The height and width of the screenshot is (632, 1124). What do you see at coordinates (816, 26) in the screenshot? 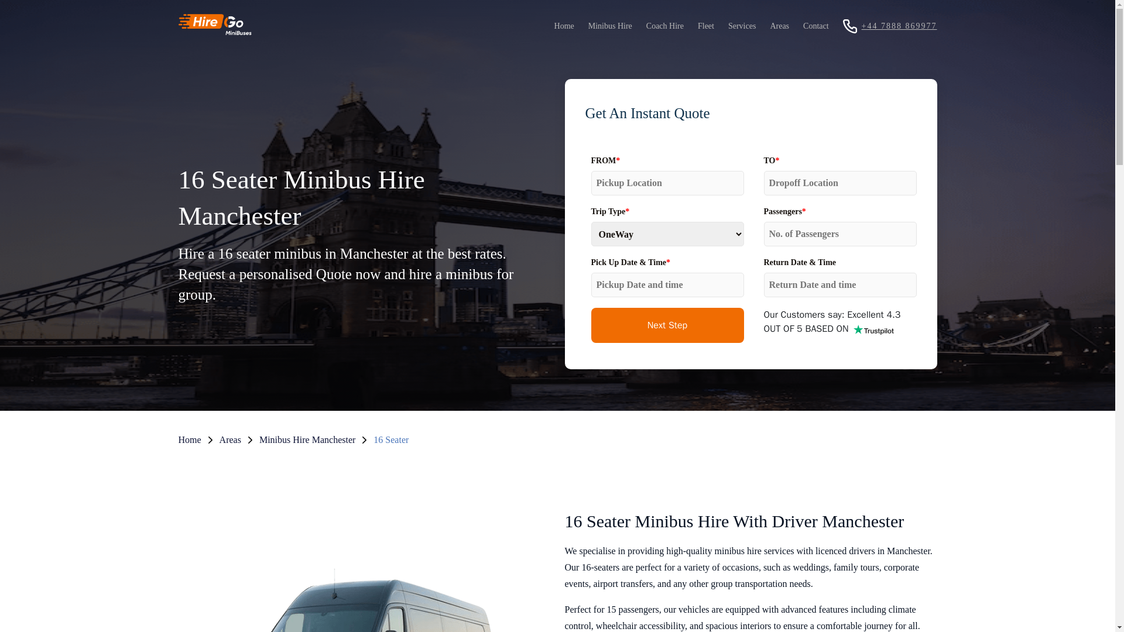
I see `Contact` at bounding box center [816, 26].